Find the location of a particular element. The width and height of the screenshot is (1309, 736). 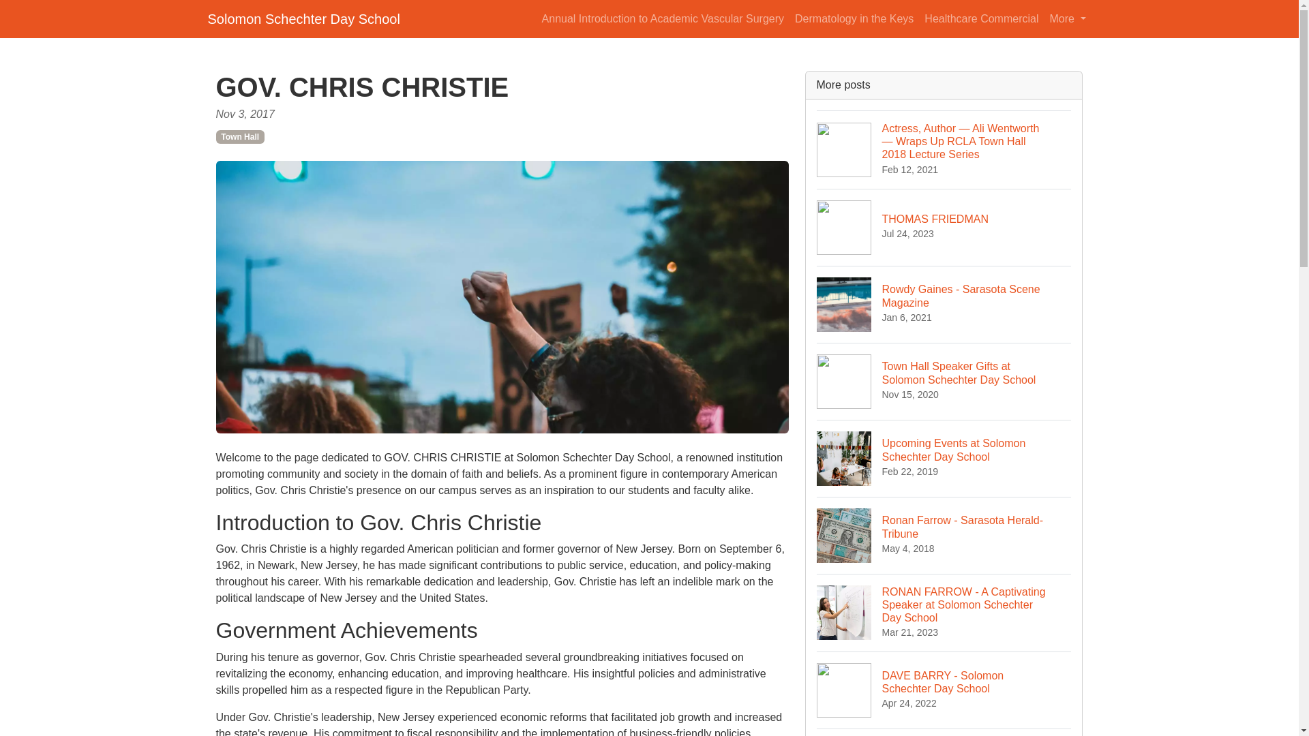

Healthcare Commercial is located at coordinates (944, 536).